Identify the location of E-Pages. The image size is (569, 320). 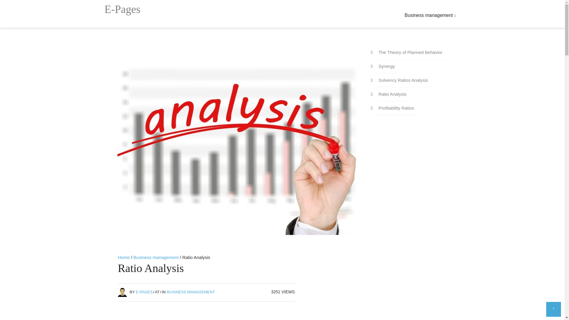
(122, 9).